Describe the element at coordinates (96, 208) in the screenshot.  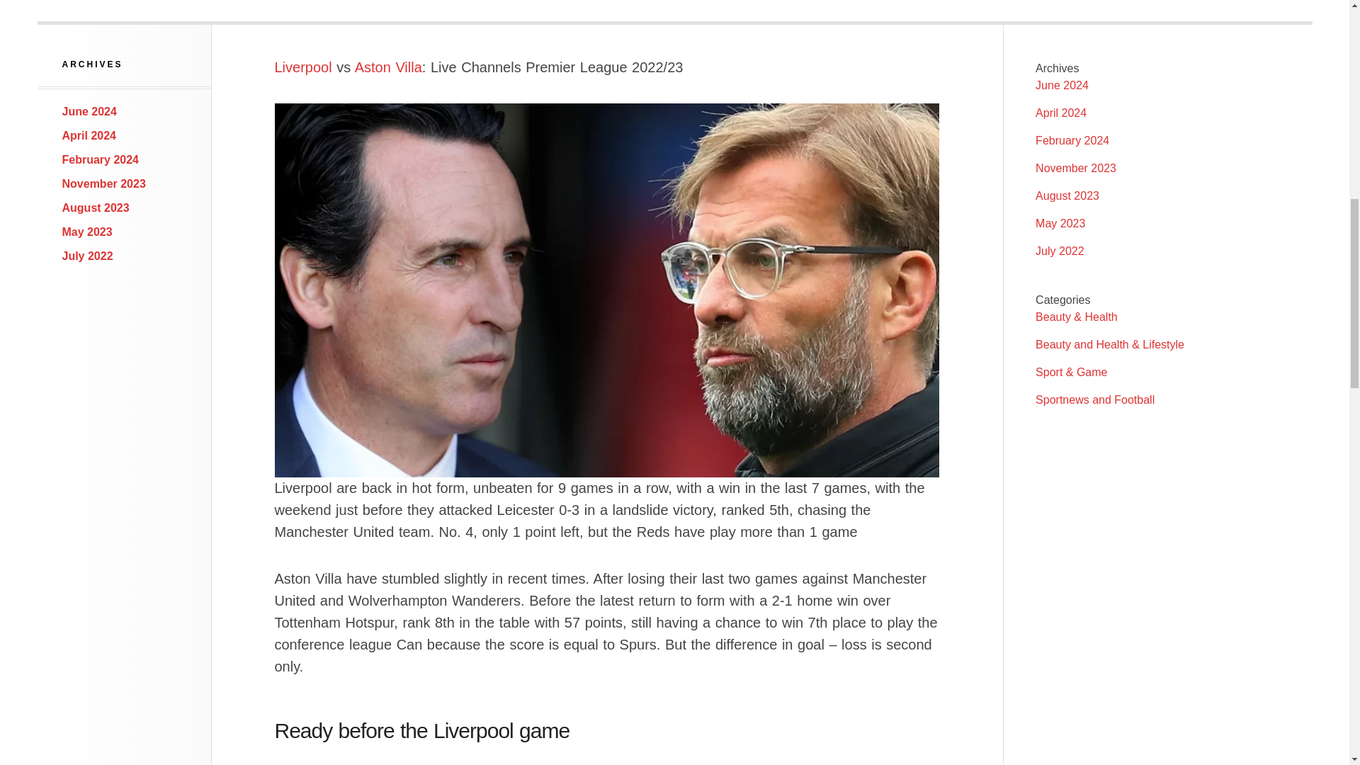
I see `August 2023` at that location.